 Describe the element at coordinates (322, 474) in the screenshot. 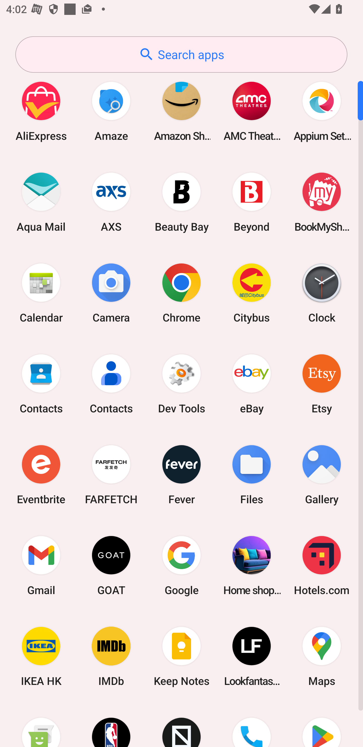

I see `Gallery` at that location.